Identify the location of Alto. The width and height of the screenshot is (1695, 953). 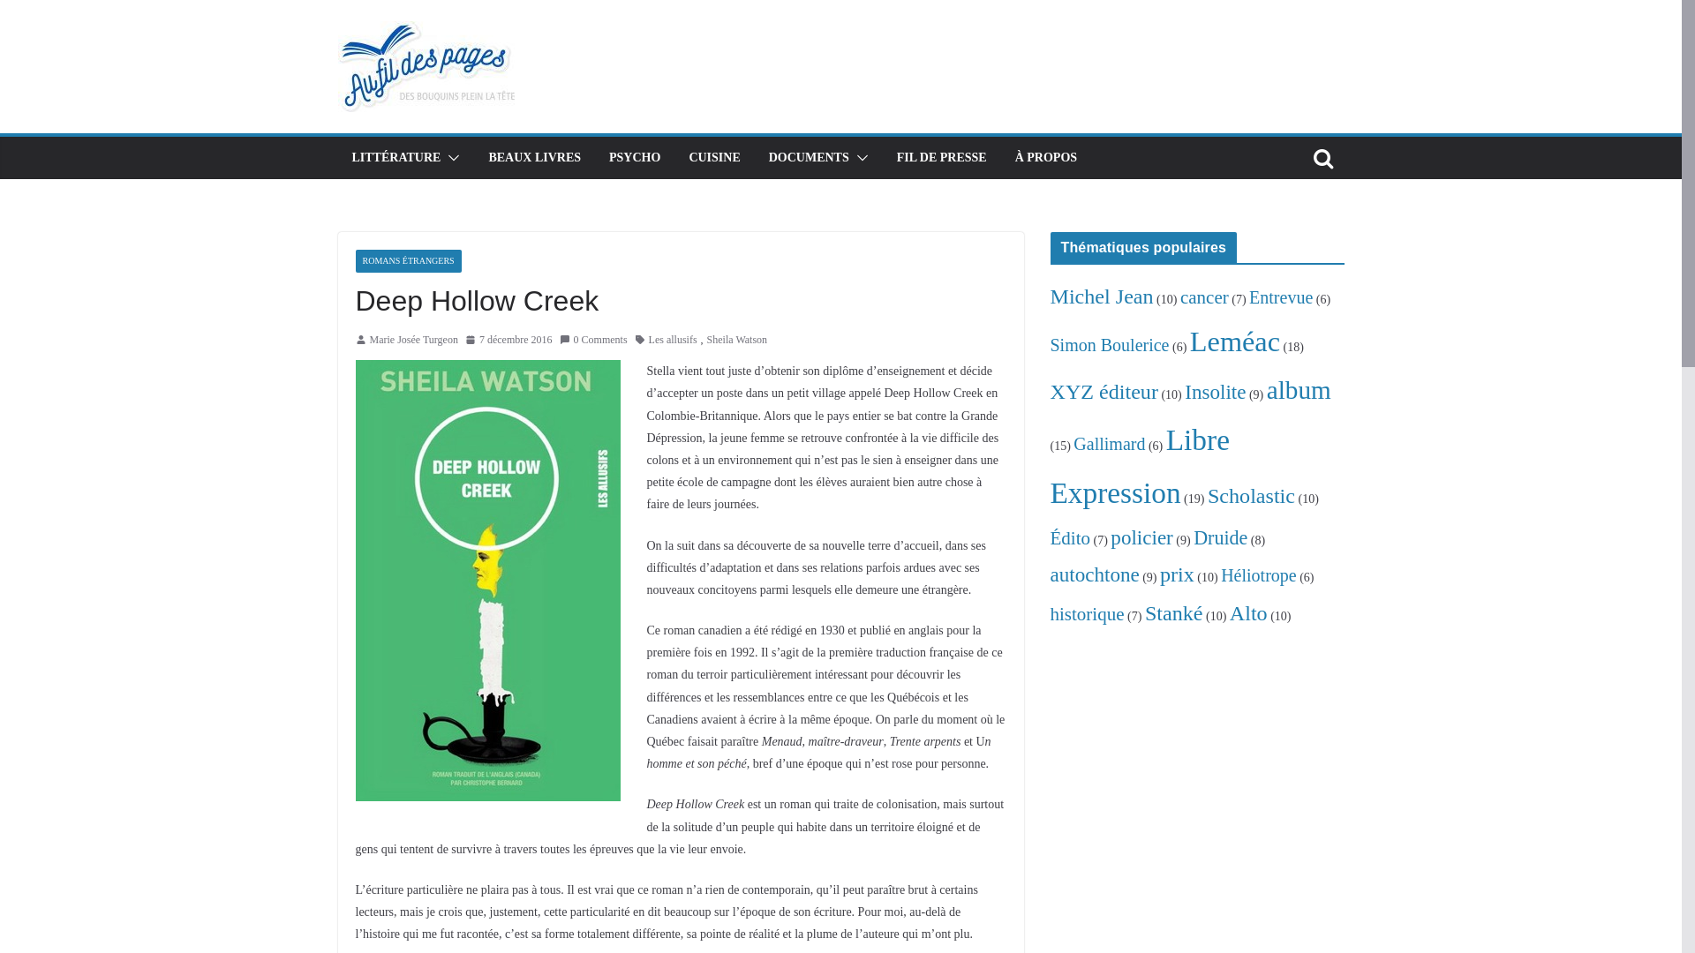
(1248, 613).